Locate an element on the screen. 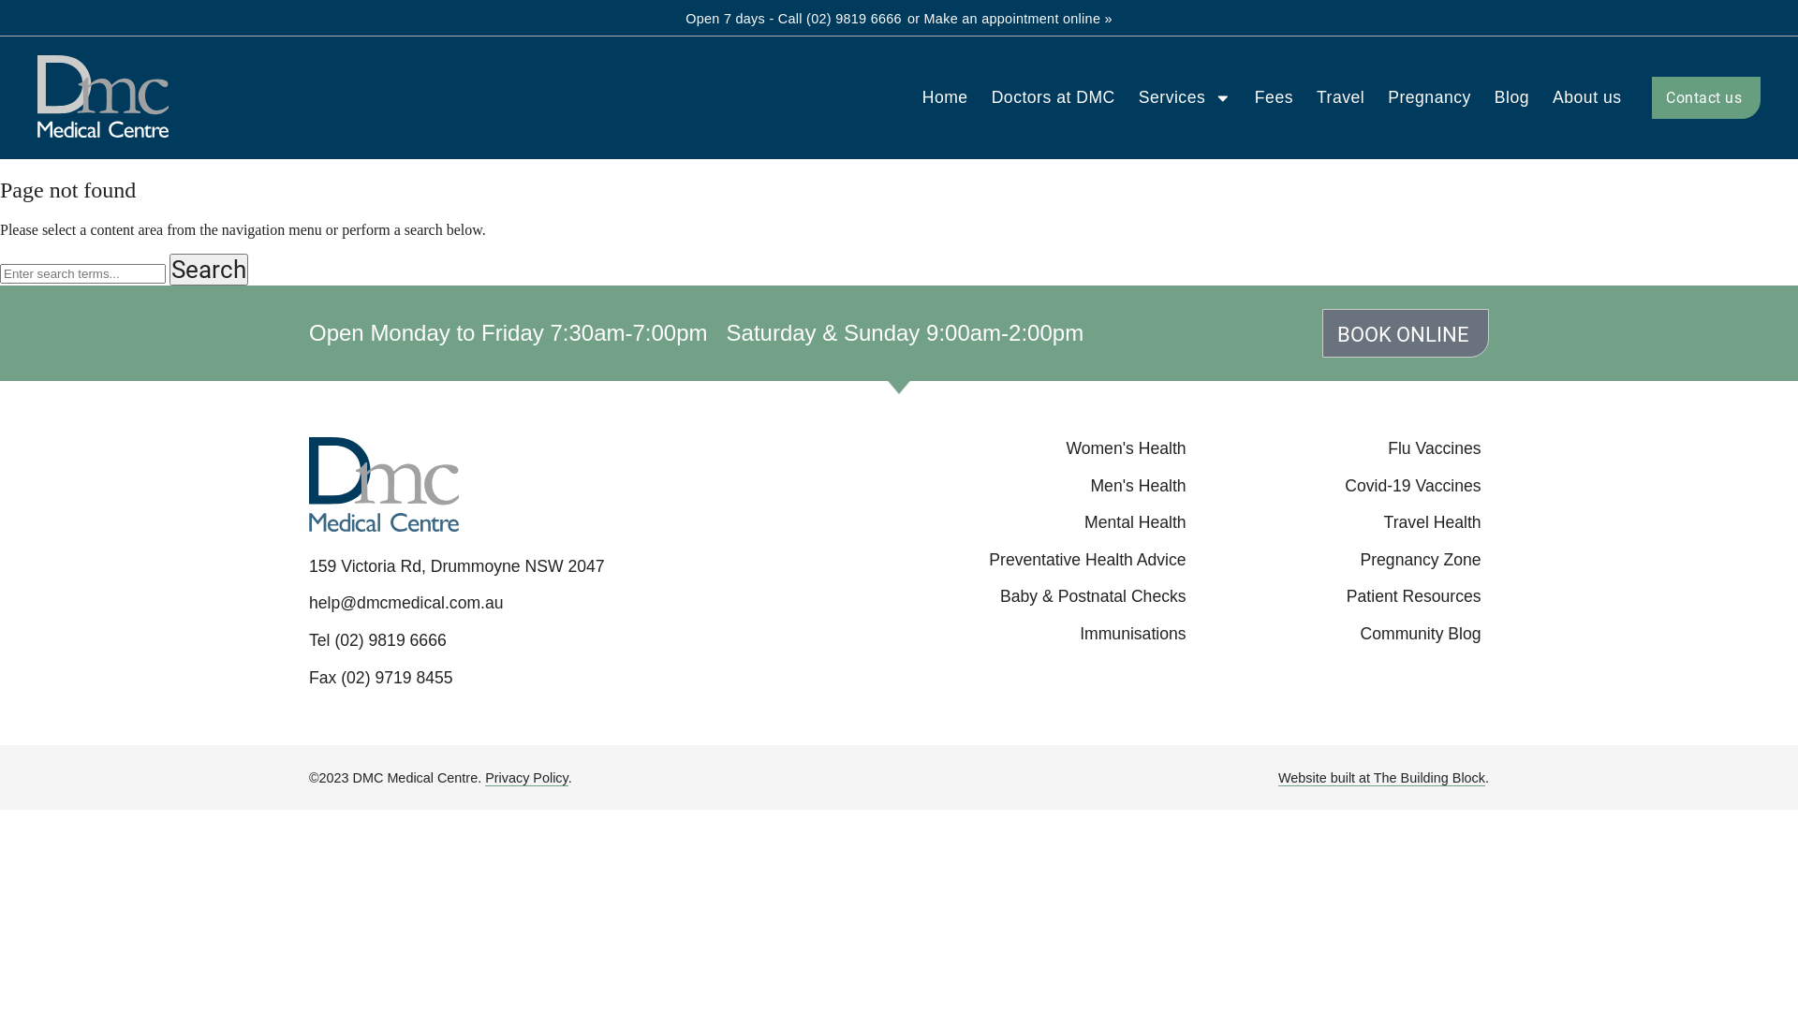 The height and width of the screenshot is (1011, 1798). Baby & Postnatal Checks is located at coordinates (1043, 597).